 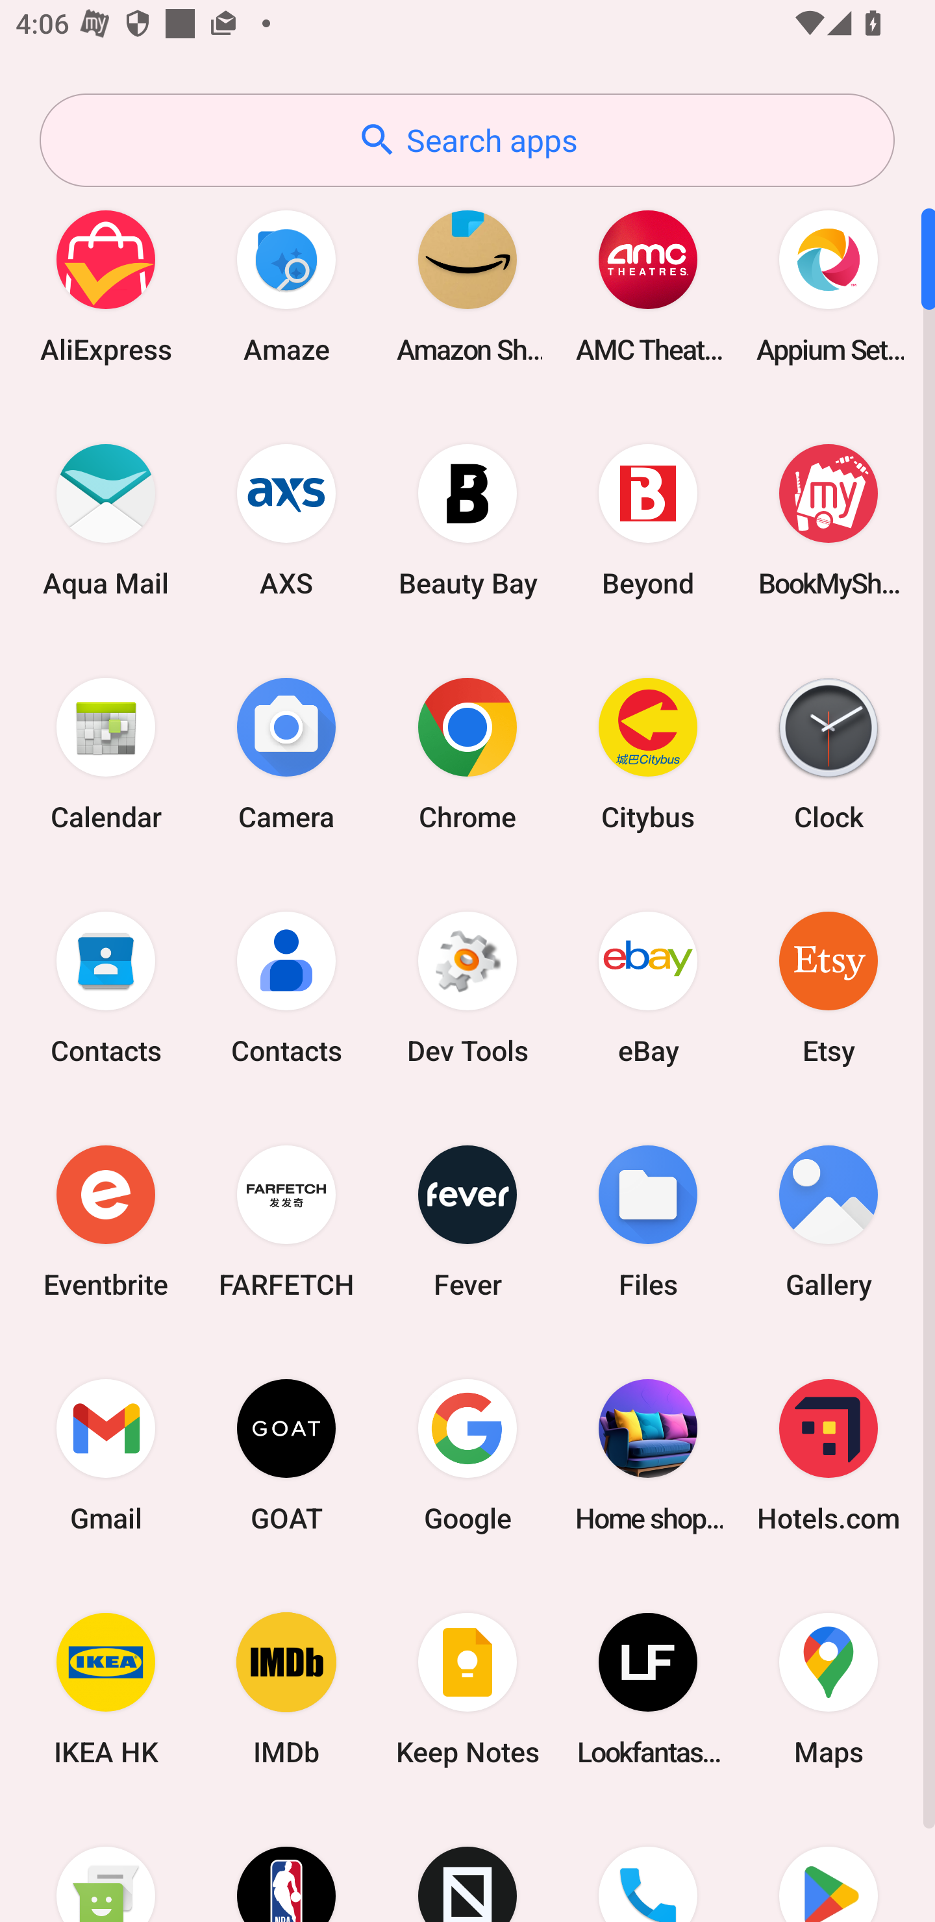 What do you see at coordinates (467, 286) in the screenshot?
I see `Amazon Shopping` at bounding box center [467, 286].